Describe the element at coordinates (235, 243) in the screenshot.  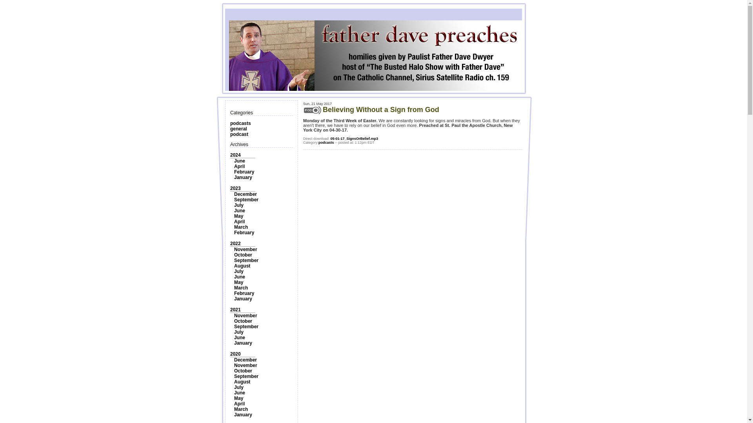
I see `2022` at that location.